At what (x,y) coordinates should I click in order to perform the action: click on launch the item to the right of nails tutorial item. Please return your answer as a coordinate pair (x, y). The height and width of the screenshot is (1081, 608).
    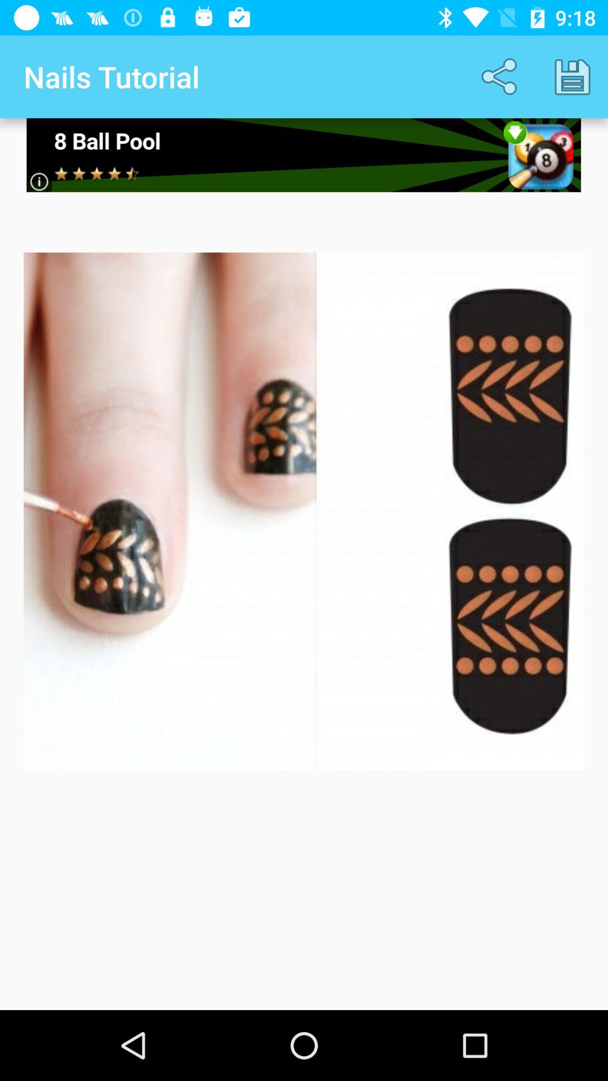
    Looking at the image, I should click on (501, 77).